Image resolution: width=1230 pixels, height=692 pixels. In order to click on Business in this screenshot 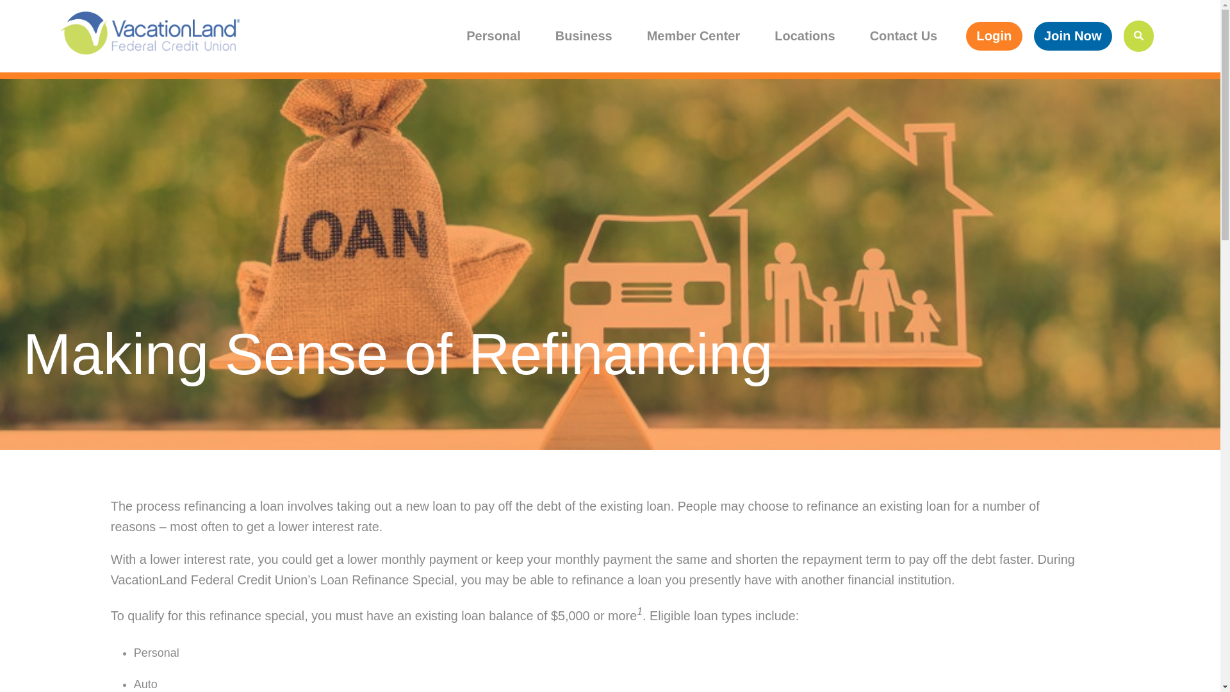, I will do `click(584, 35)`.